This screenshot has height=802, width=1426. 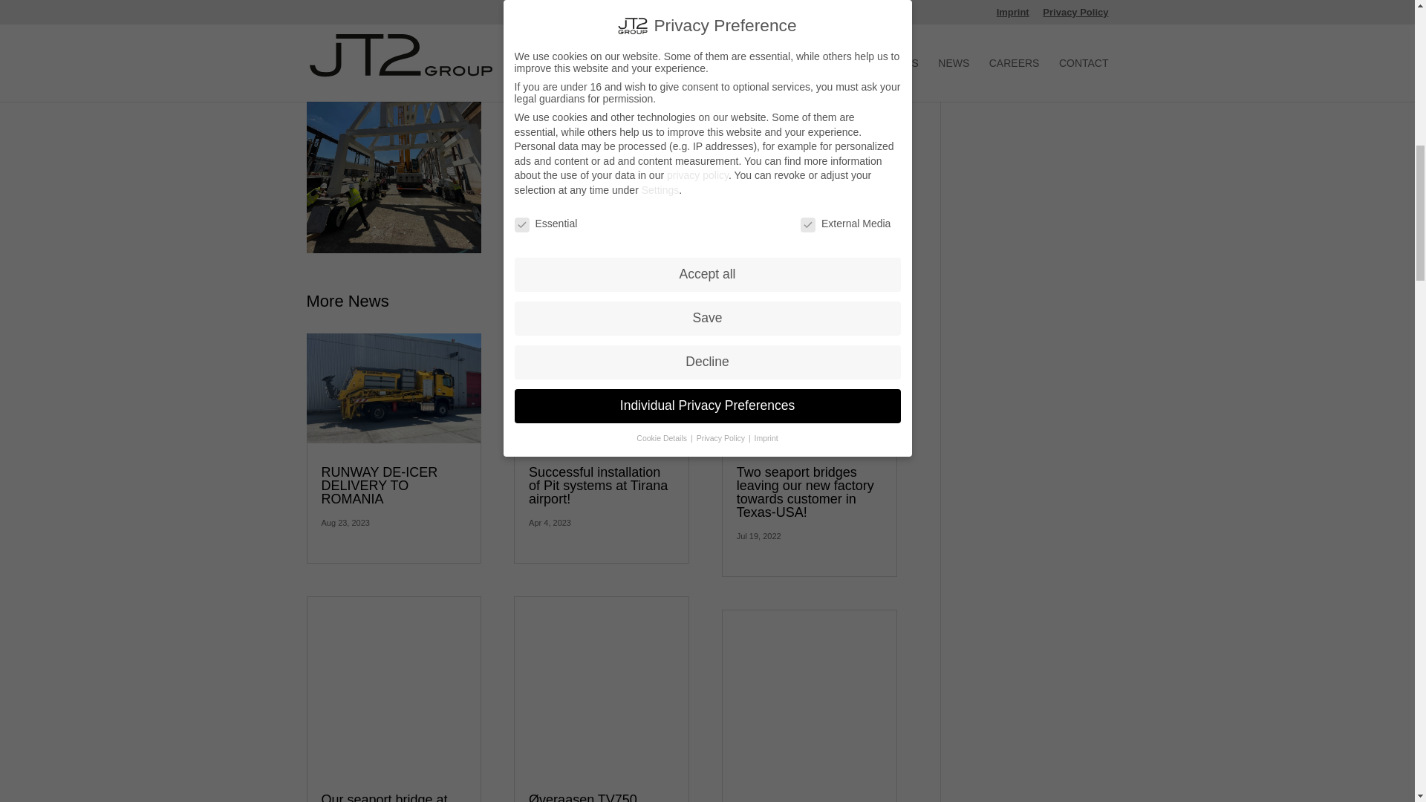 What do you see at coordinates (598, 486) in the screenshot?
I see `Successful installation of Pit systems at Tirana airport!` at bounding box center [598, 486].